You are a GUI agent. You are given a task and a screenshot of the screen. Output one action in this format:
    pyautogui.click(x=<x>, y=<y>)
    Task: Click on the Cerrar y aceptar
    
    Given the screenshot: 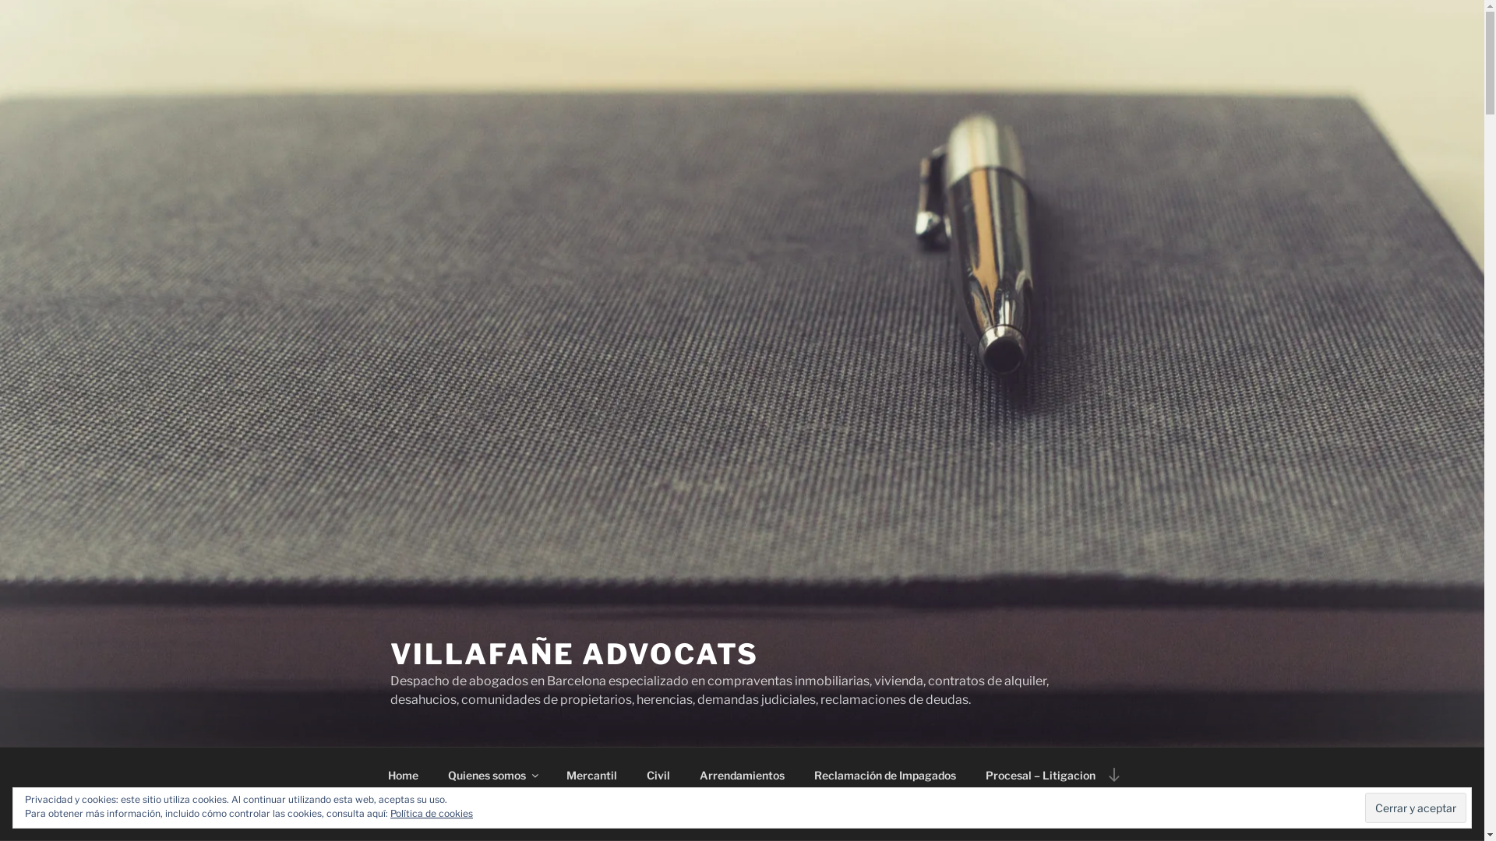 What is the action you would take?
    pyautogui.click(x=1416, y=808)
    